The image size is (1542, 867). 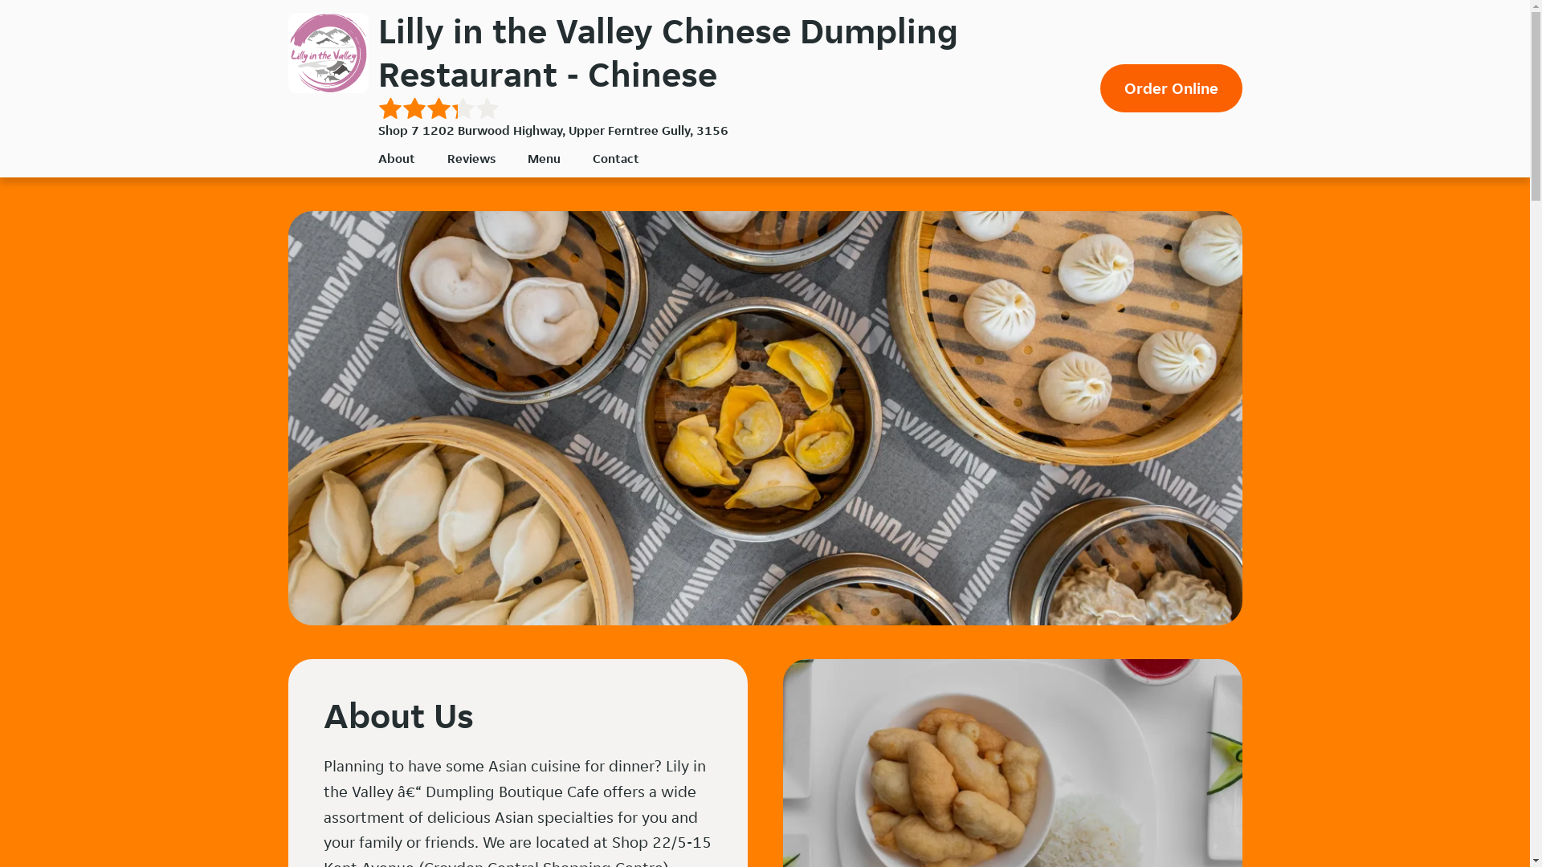 What do you see at coordinates (471, 158) in the screenshot?
I see `Reviews` at bounding box center [471, 158].